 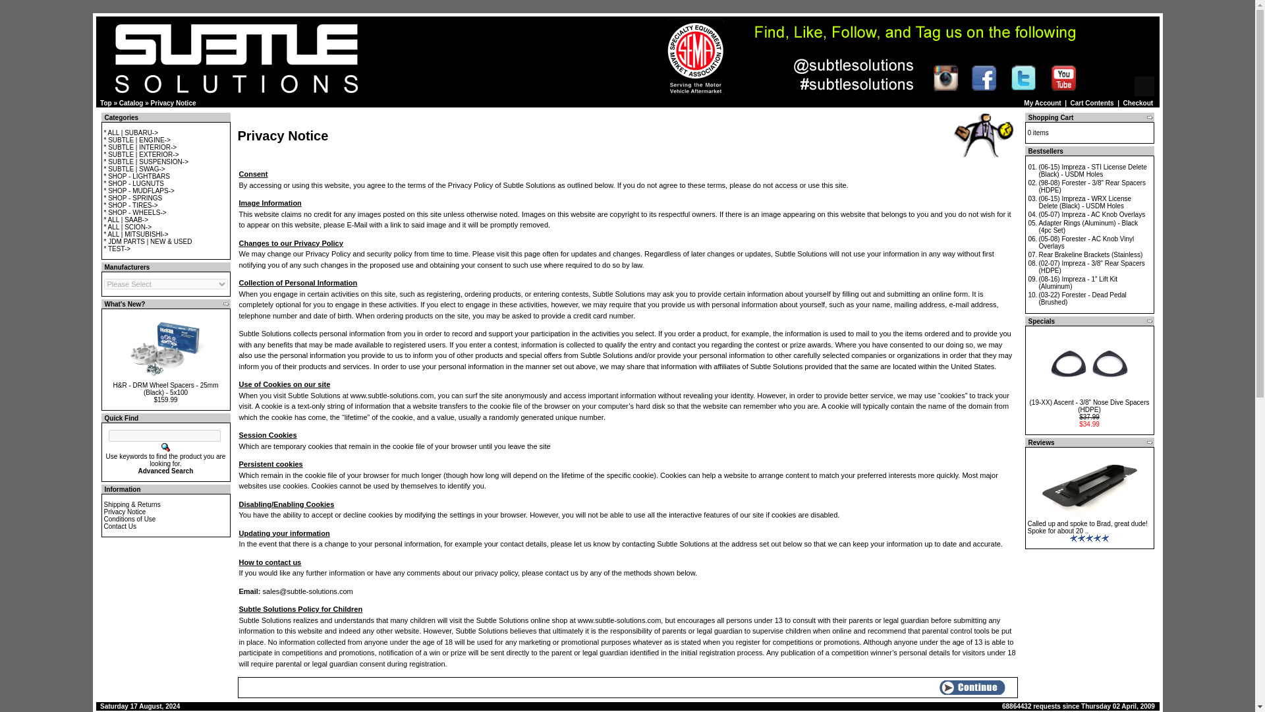 What do you see at coordinates (1150, 442) in the screenshot?
I see ` more ` at bounding box center [1150, 442].